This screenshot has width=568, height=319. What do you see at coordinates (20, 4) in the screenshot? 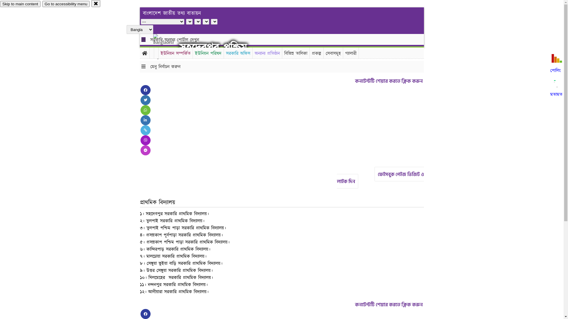
I see `Skip to main content` at bounding box center [20, 4].